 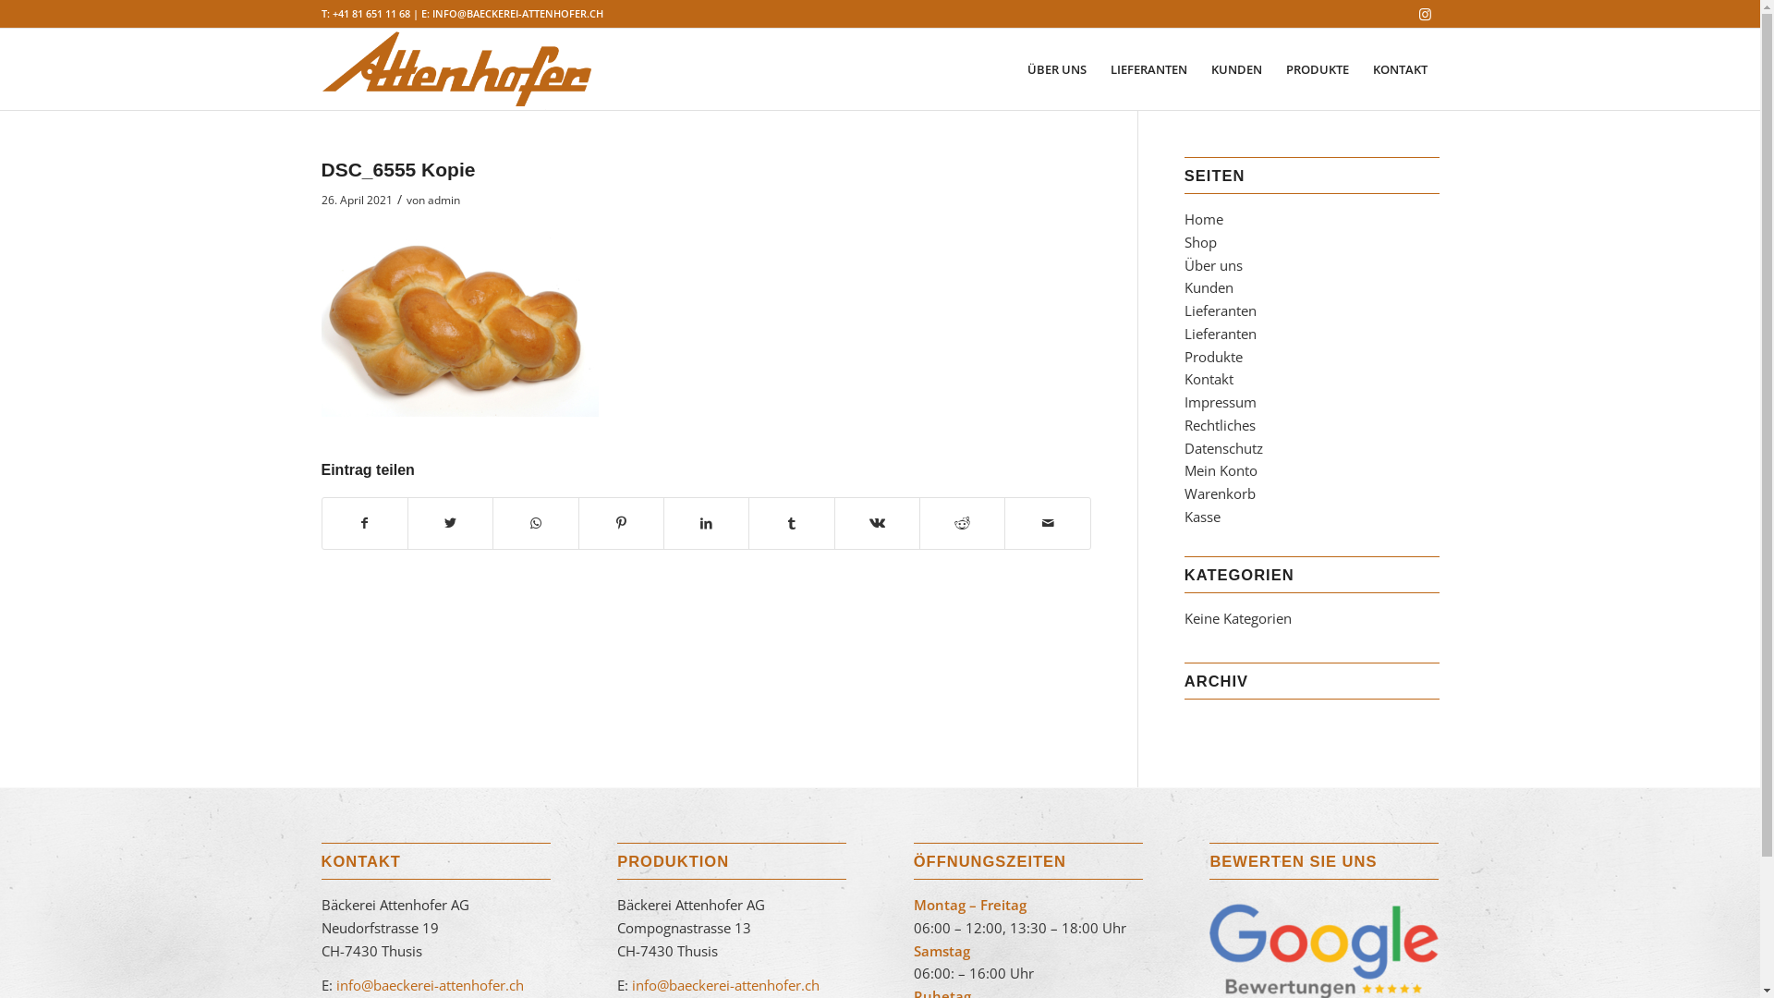 What do you see at coordinates (1221, 470) in the screenshot?
I see `Mein Konto` at bounding box center [1221, 470].